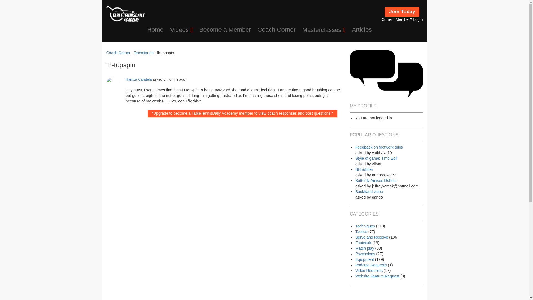 Image resolution: width=533 pixels, height=300 pixels. I want to click on Techniques, so click(143, 53).